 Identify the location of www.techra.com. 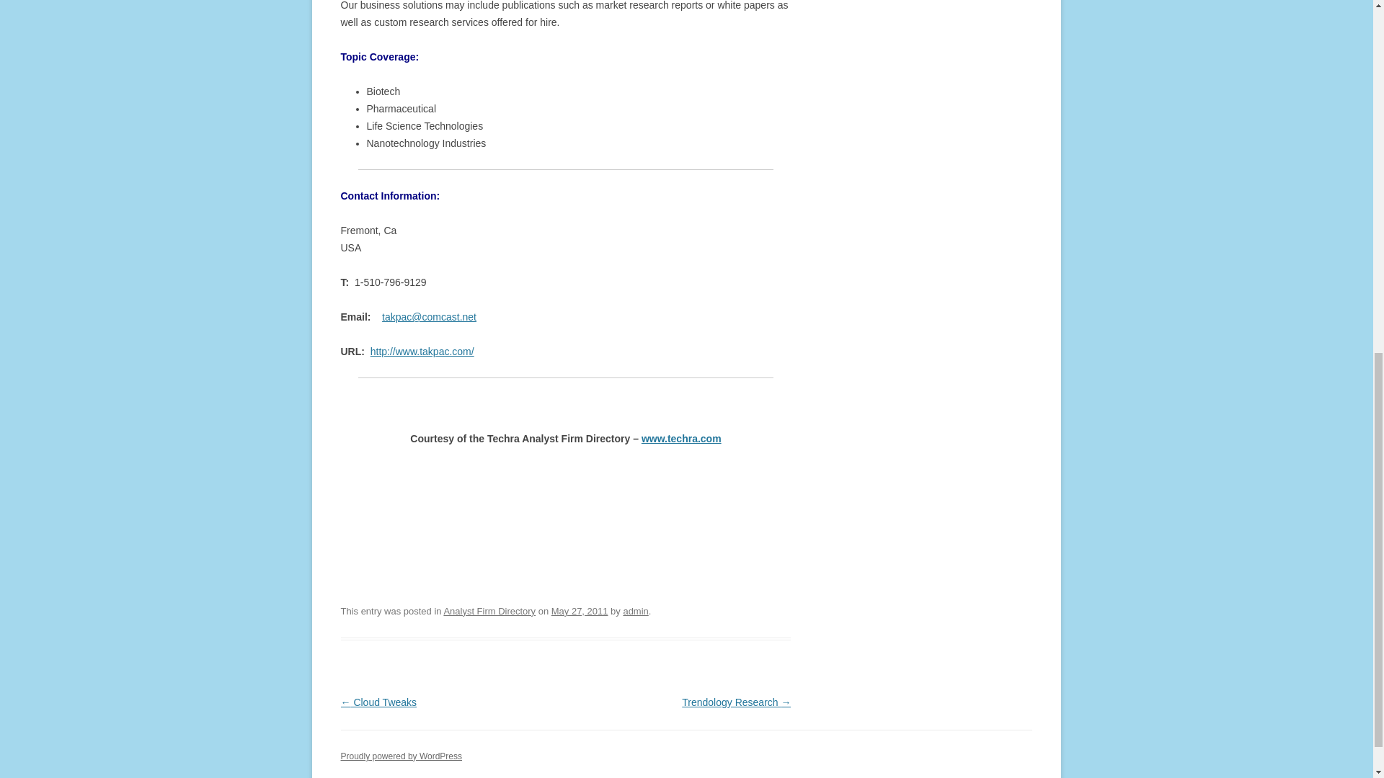
(681, 438).